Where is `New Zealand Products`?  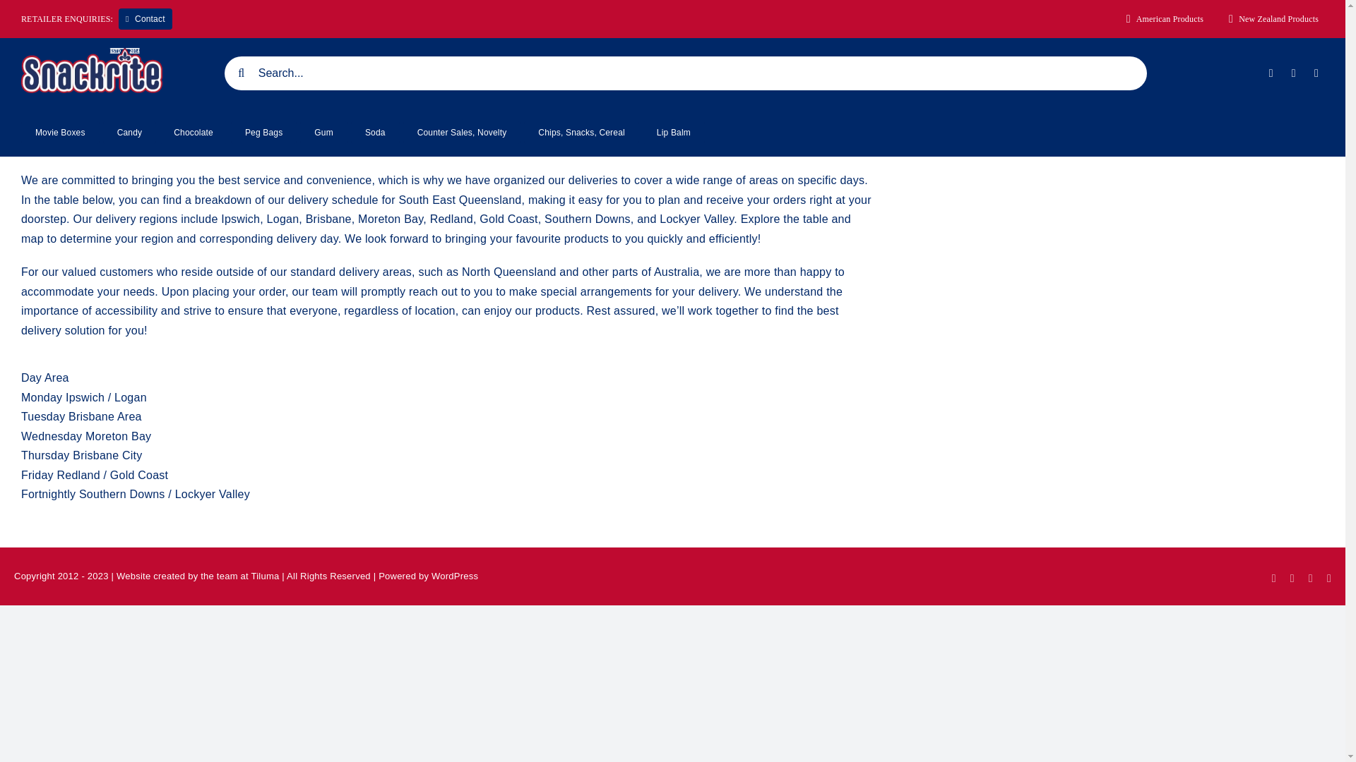 New Zealand Products is located at coordinates (1273, 18).